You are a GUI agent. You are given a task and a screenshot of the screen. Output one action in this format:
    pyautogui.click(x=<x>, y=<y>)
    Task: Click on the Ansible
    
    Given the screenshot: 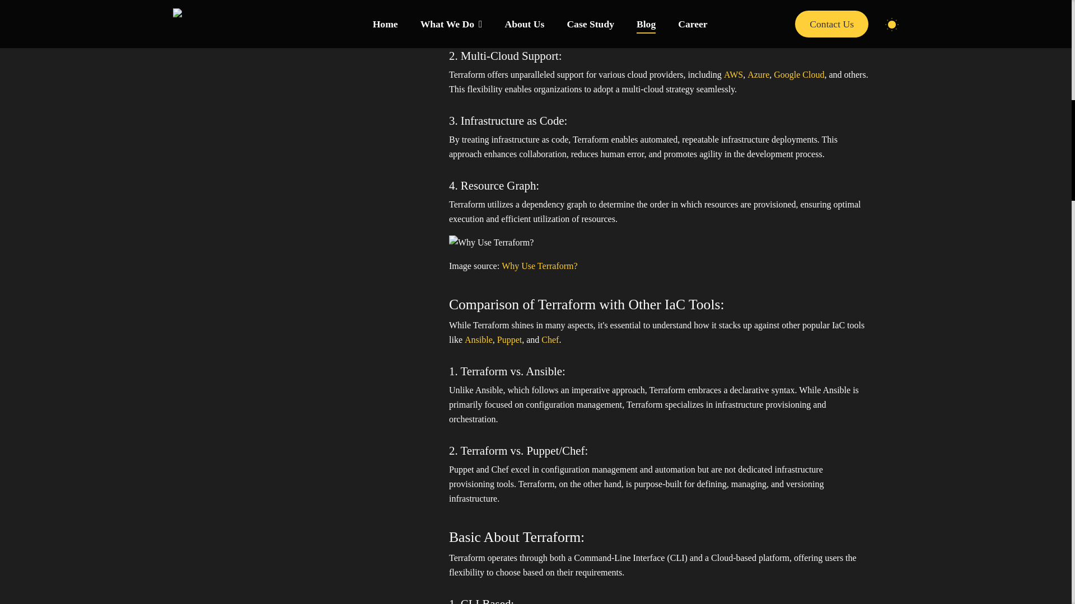 What is the action you would take?
    pyautogui.click(x=478, y=340)
    